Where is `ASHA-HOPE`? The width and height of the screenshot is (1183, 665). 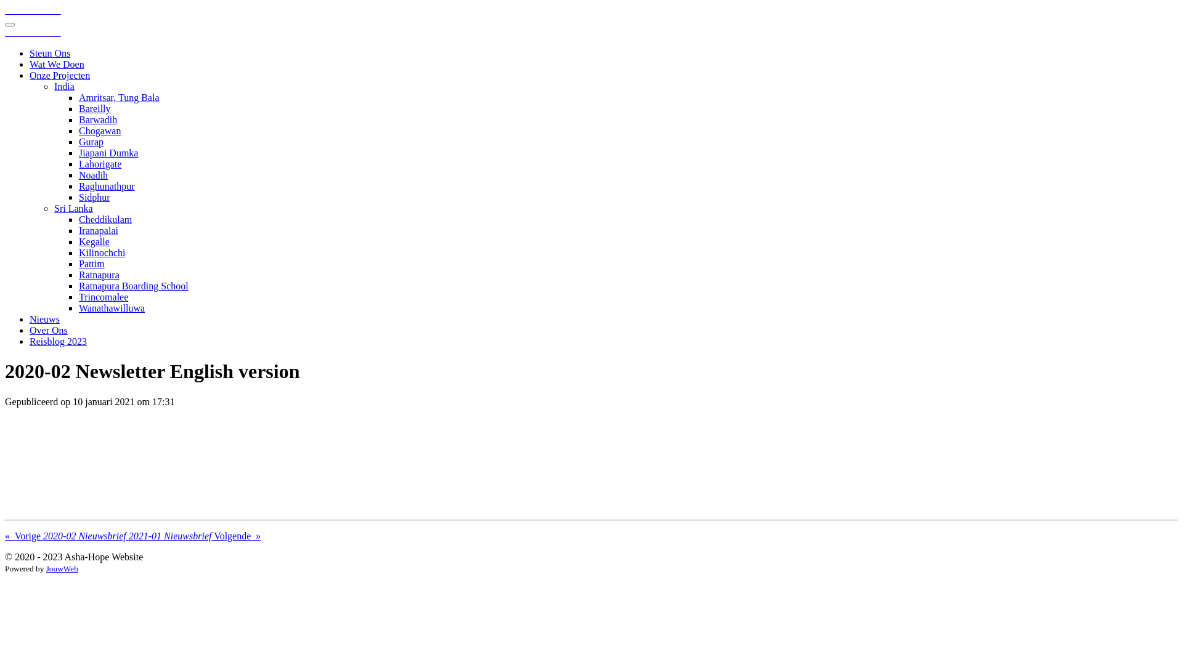
ASHA-HOPE is located at coordinates (33, 10).